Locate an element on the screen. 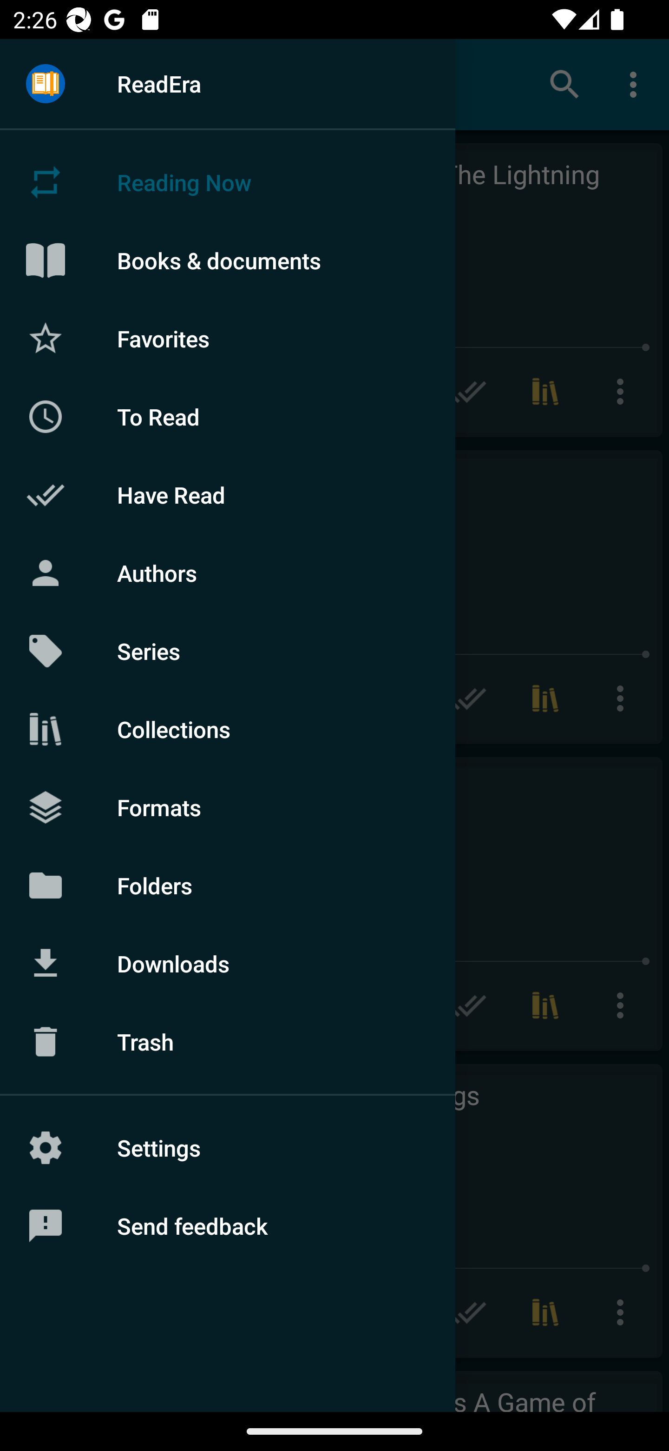  Folders is located at coordinates (228, 885).